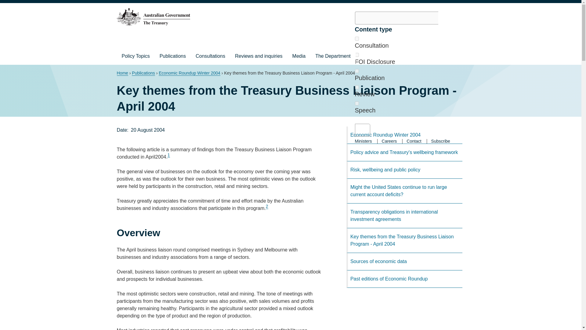 This screenshot has height=330, width=586. Describe the element at coordinates (259, 56) in the screenshot. I see `Reviews and inquiries` at that location.